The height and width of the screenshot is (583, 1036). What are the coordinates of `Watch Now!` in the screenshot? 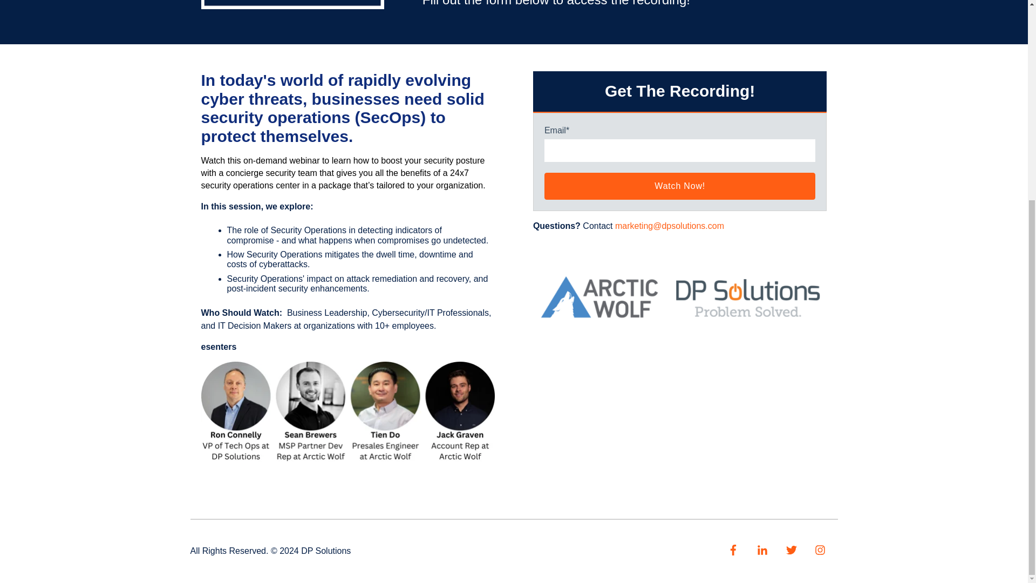 It's located at (680, 186).